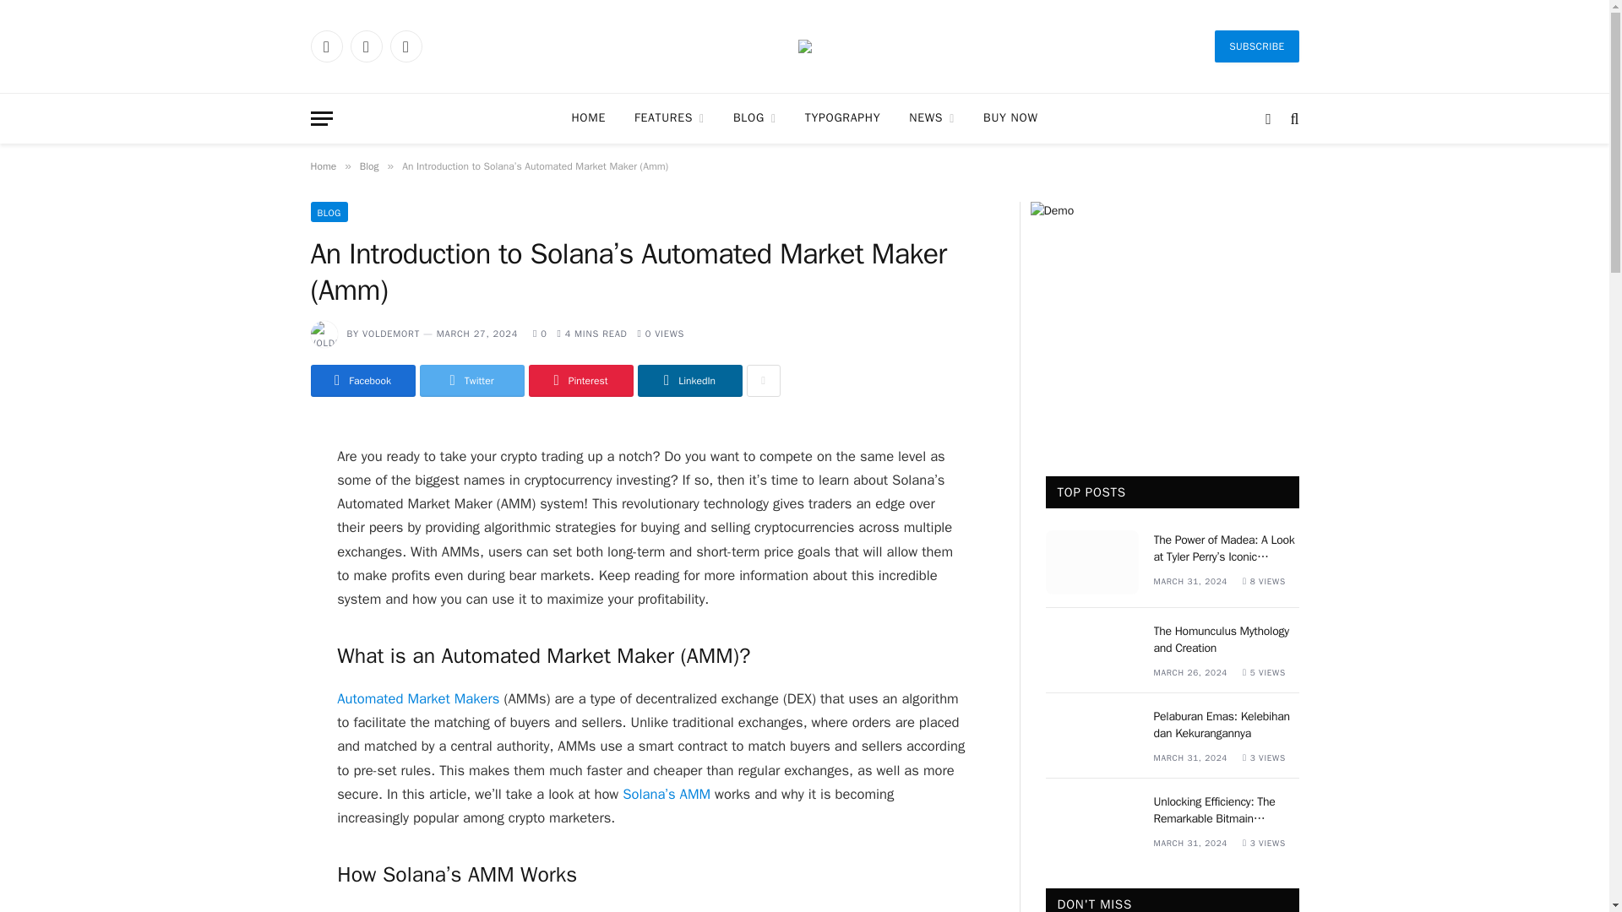 The image size is (1622, 912). Describe the element at coordinates (326, 46) in the screenshot. I see `Facebook` at that location.